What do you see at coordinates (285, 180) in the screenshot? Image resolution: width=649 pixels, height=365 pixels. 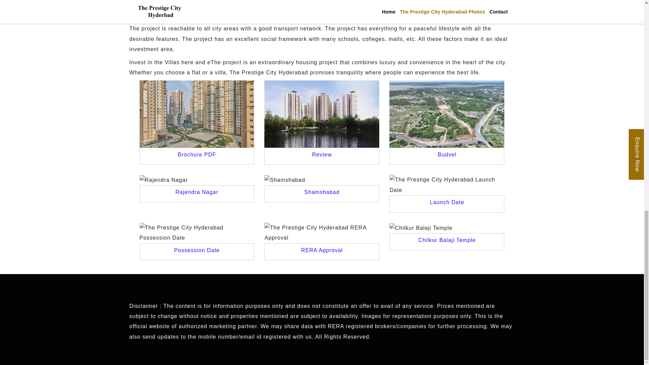 I see `Shamshabad` at bounding box center [285, 180].